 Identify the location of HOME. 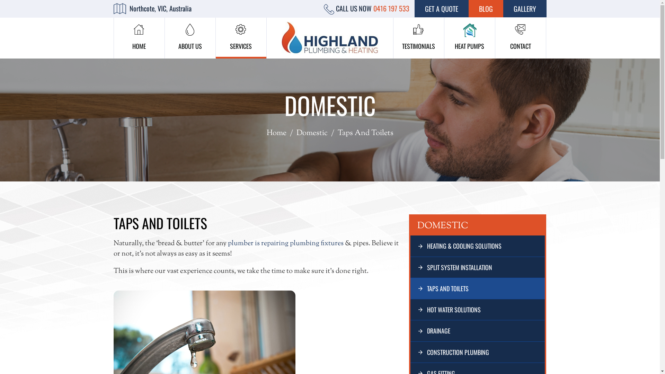
(139, 38).